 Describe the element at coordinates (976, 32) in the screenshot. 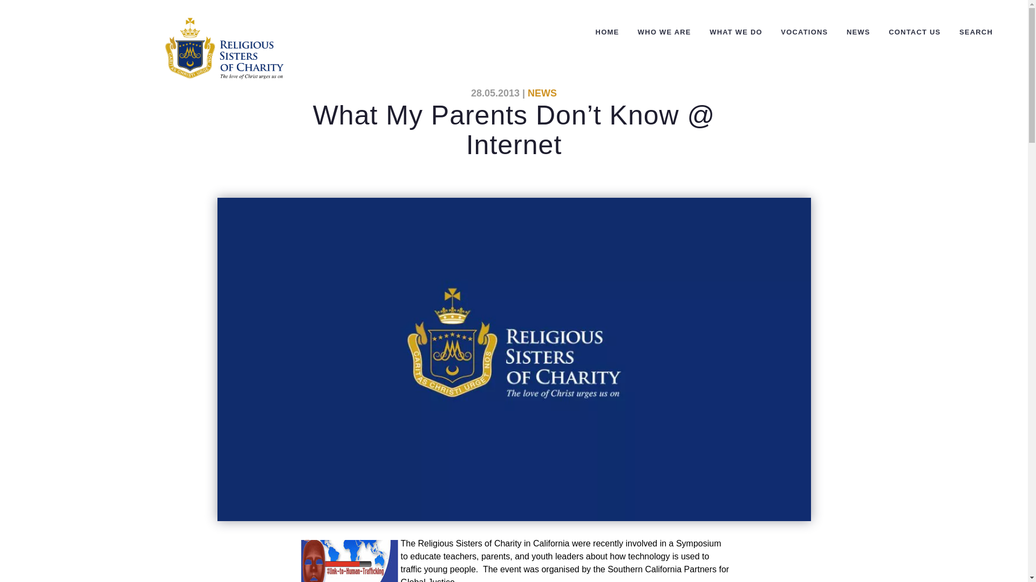

I see `SEARCH` at that location.